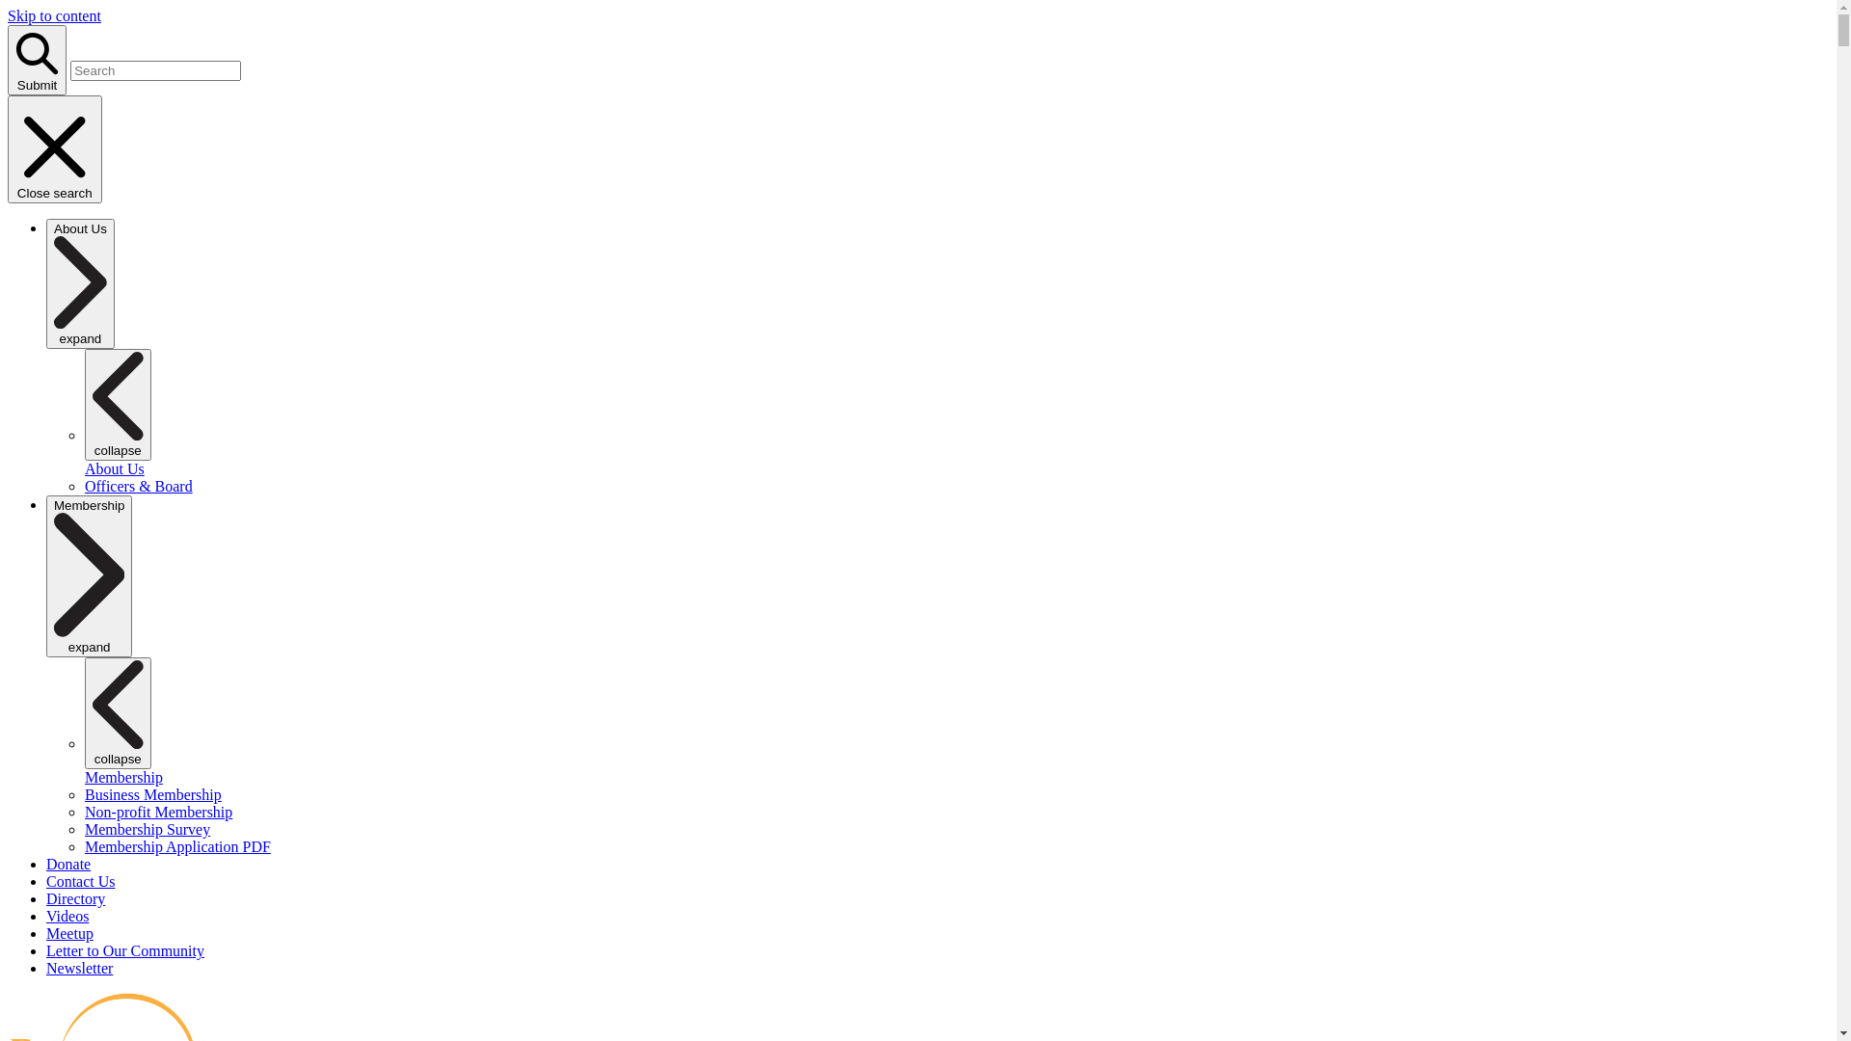 The height and width of the screenshot is (1041, 1851). What do you see at coordinates (153, 794) in the screenshot?
I see `Business Membership` at bounding box center [153, 794].